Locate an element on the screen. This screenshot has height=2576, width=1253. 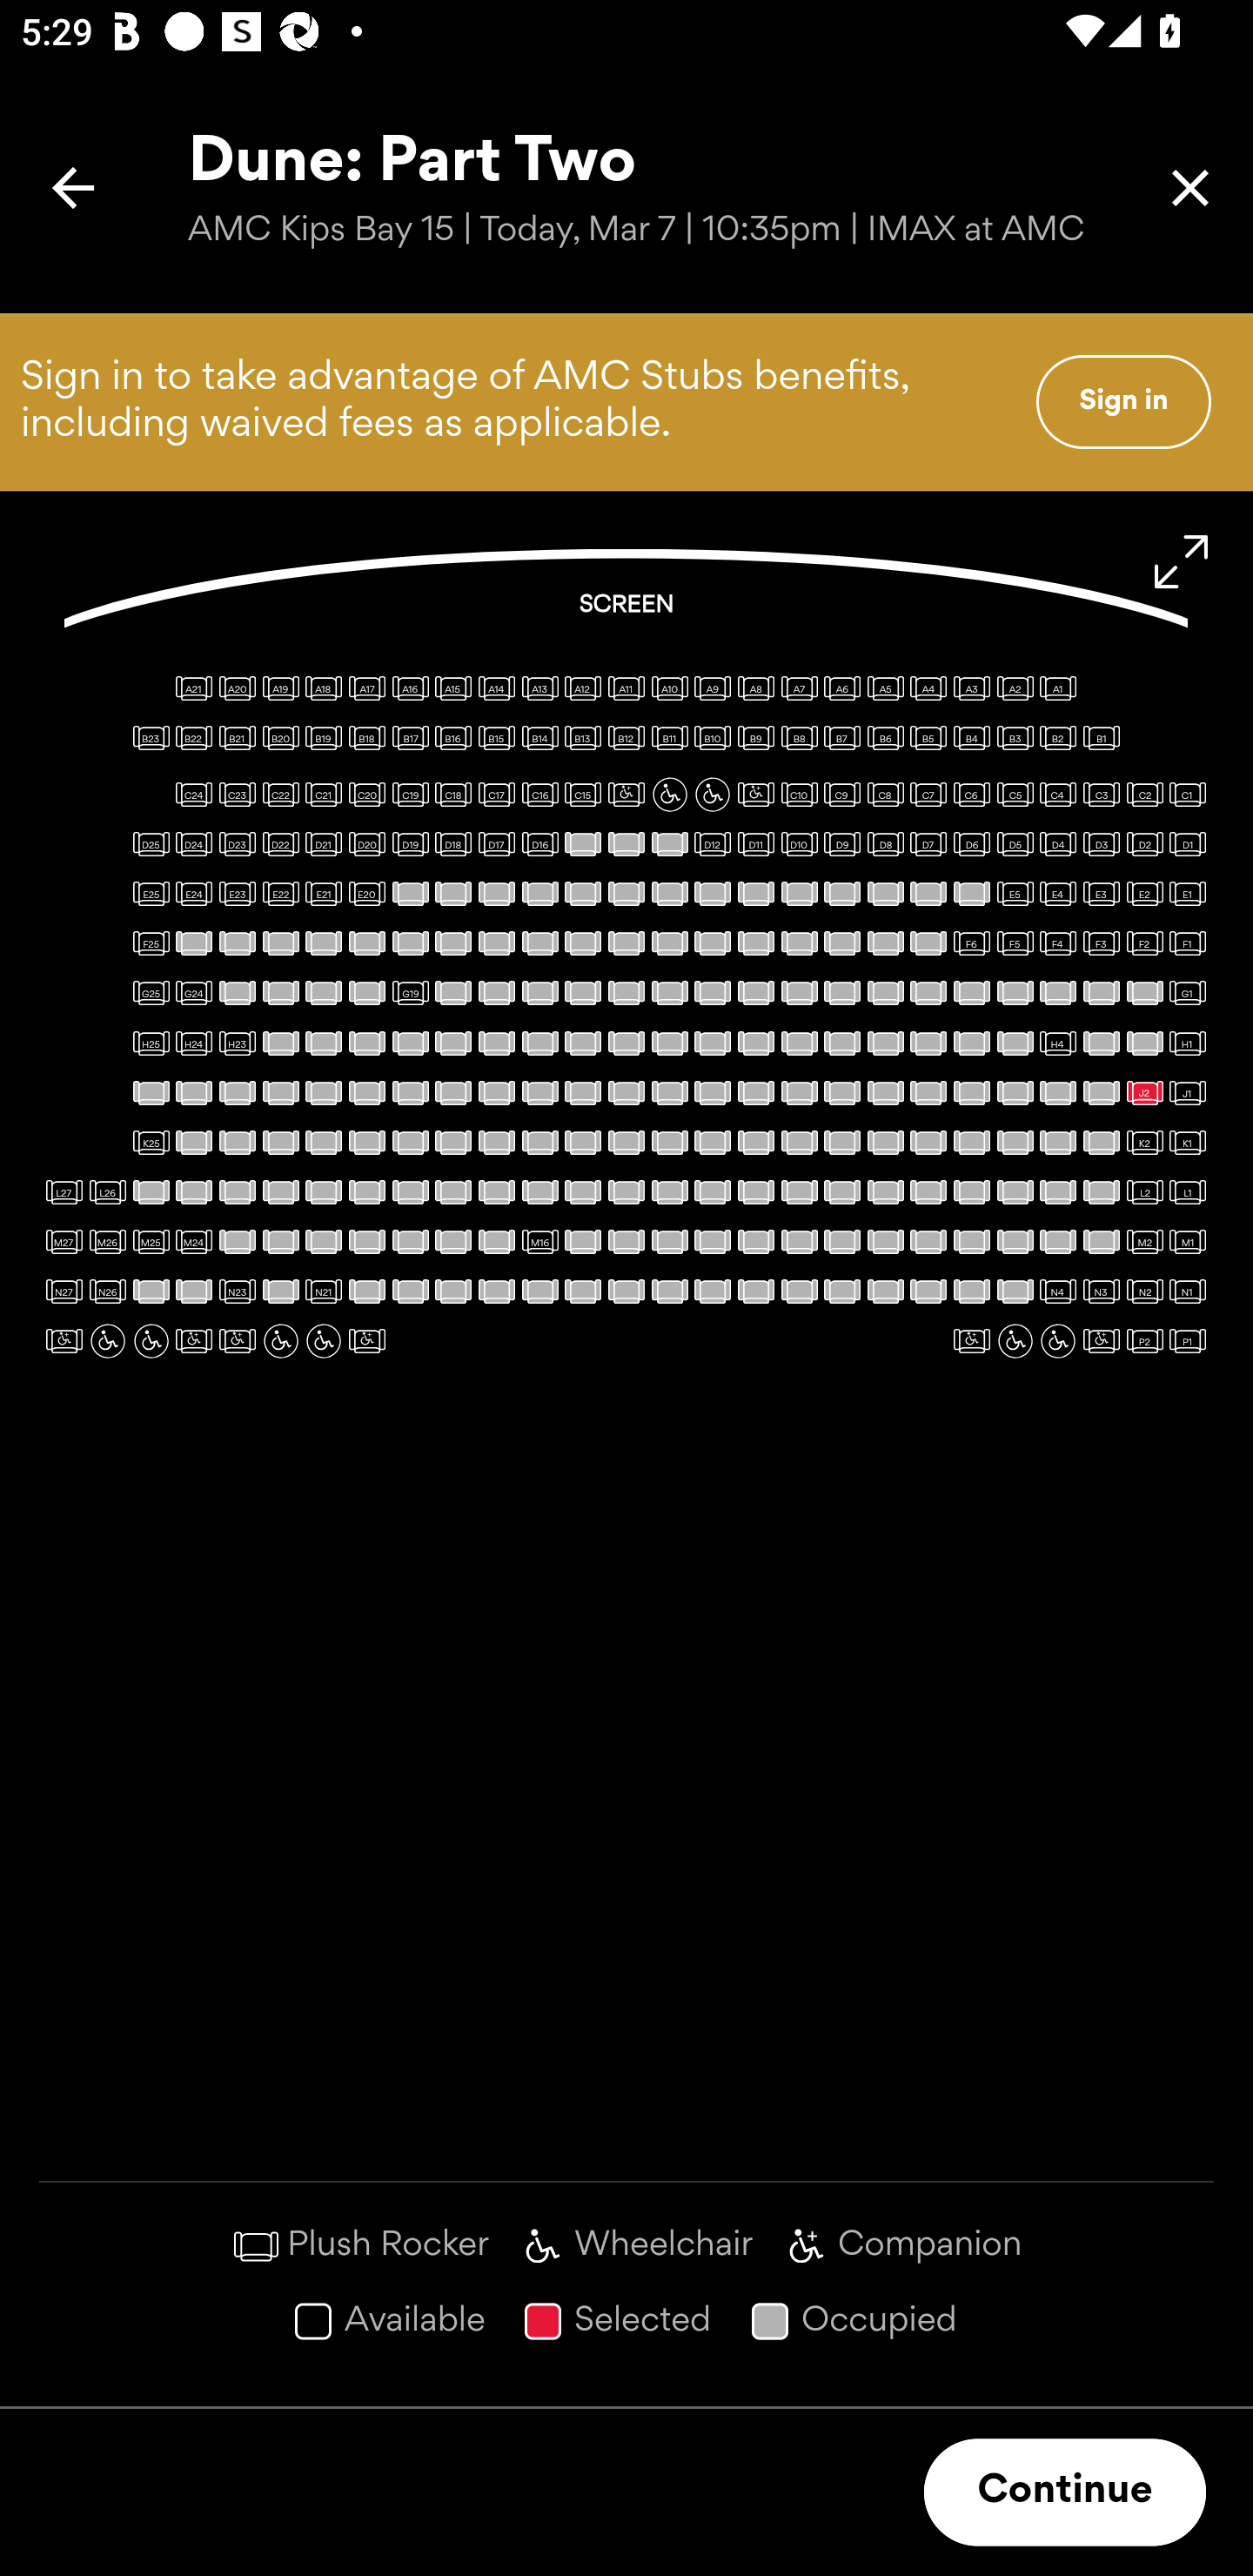
E3, Regular seat, available is located at coordinates (1102, 893).